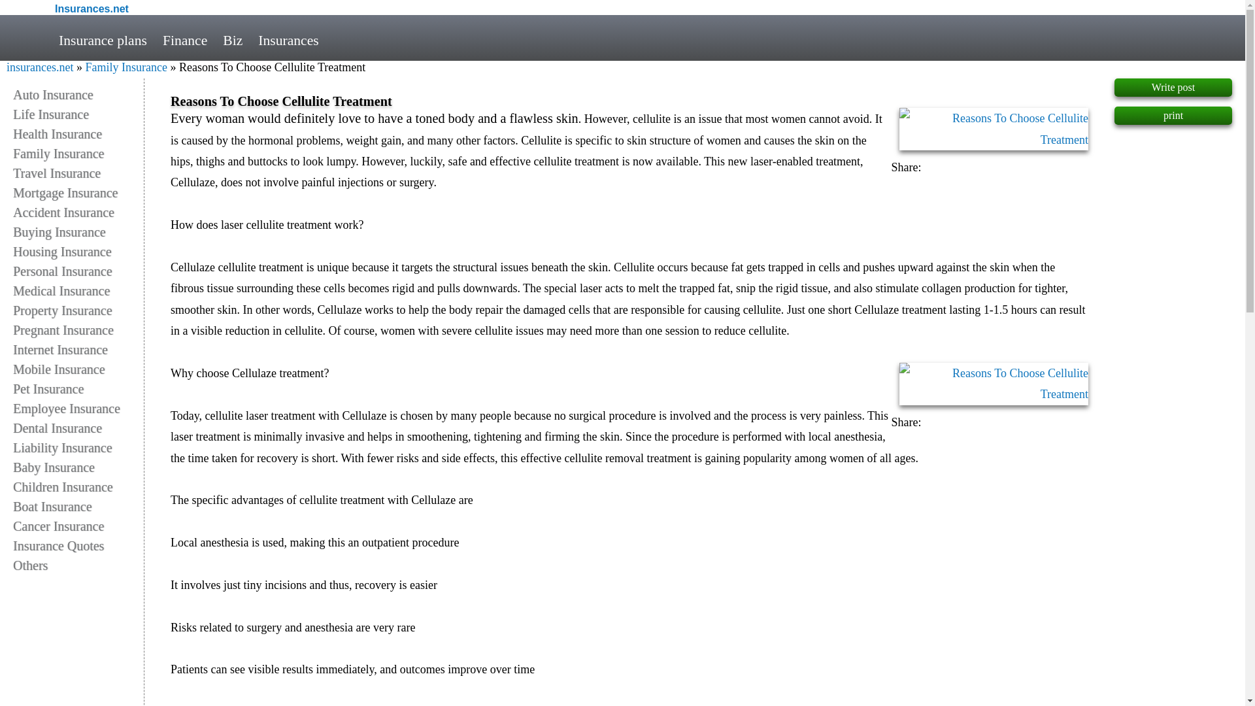 Image resolution: width=1255 pixels, height=706 pixels. Describe the element at coordinates (78, 467) in the screenshot. I see `Baby Insurance` at that location.